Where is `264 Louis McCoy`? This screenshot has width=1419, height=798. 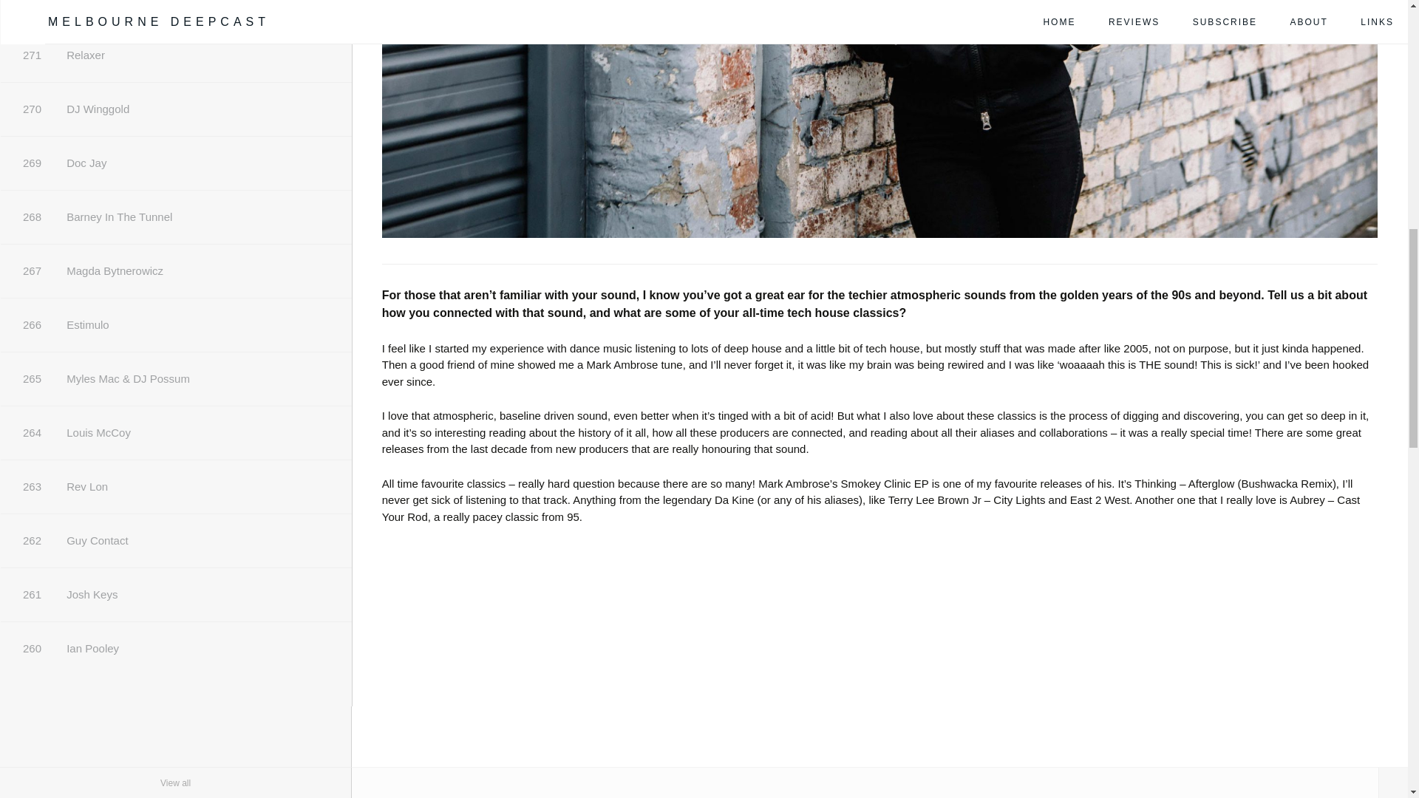 264 Louis McCoy is located at coordinates (176, 433).